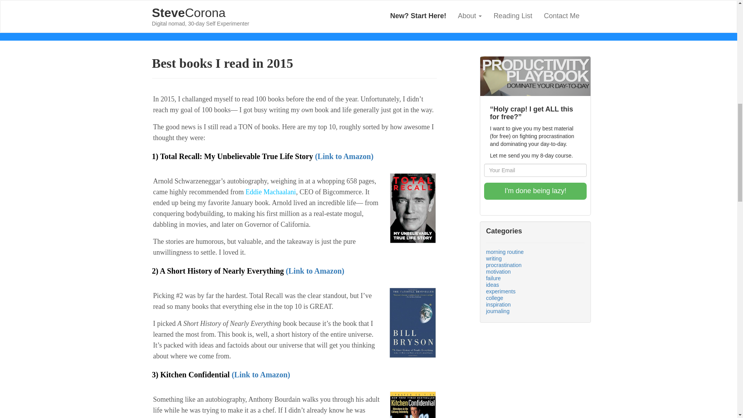 The image size is (743, 418). What do you see at coordinates (512, 16) in the screenshot?
I see `Reading List` at bounding box center [512, 16].